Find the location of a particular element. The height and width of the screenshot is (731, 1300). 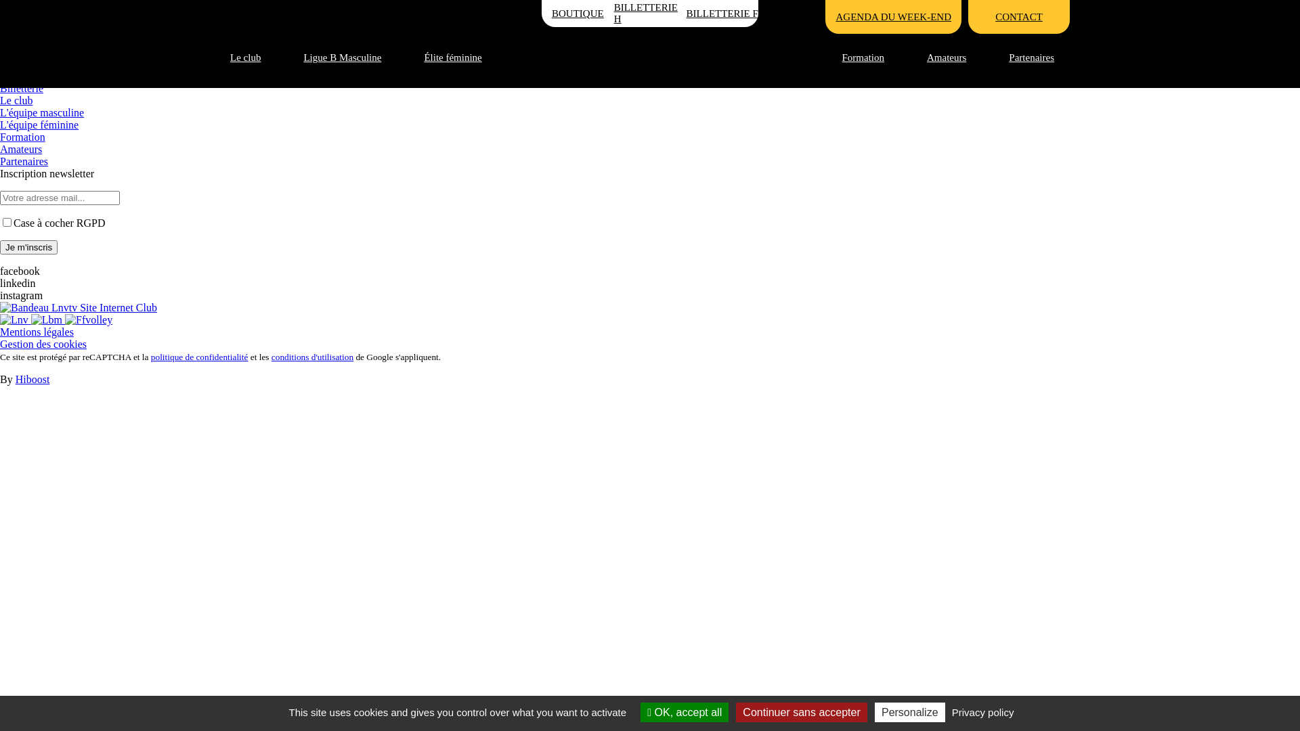

Je m'inscris is located at coordinates (28, 248).